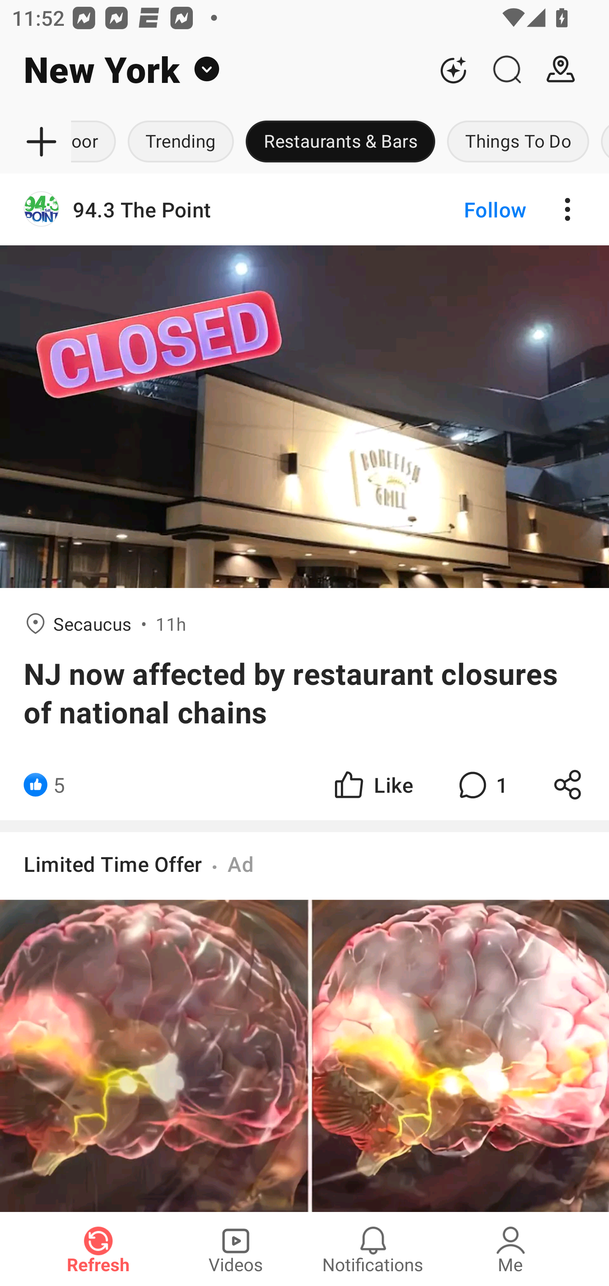 The width and height of the screenshot is (609, 1286). Describe the element at coordinates (518, 142) in the screenshot. I see `Things To Do` at that location.